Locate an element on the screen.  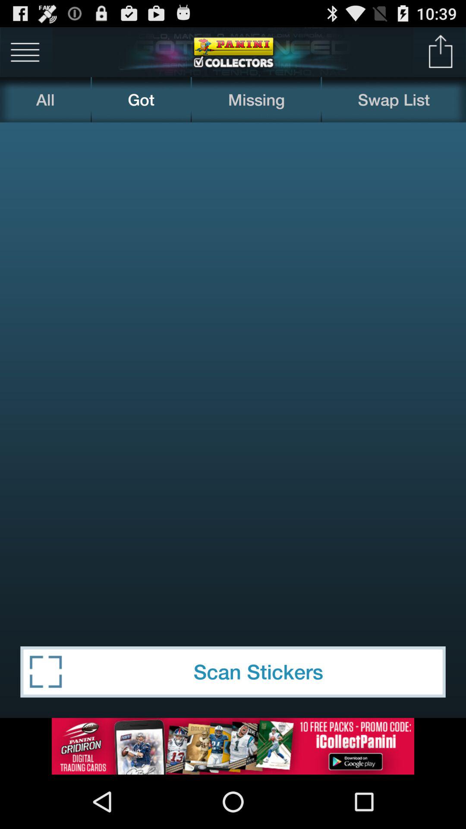
jump until the scan stickers item is located at coordinates (233, 672).